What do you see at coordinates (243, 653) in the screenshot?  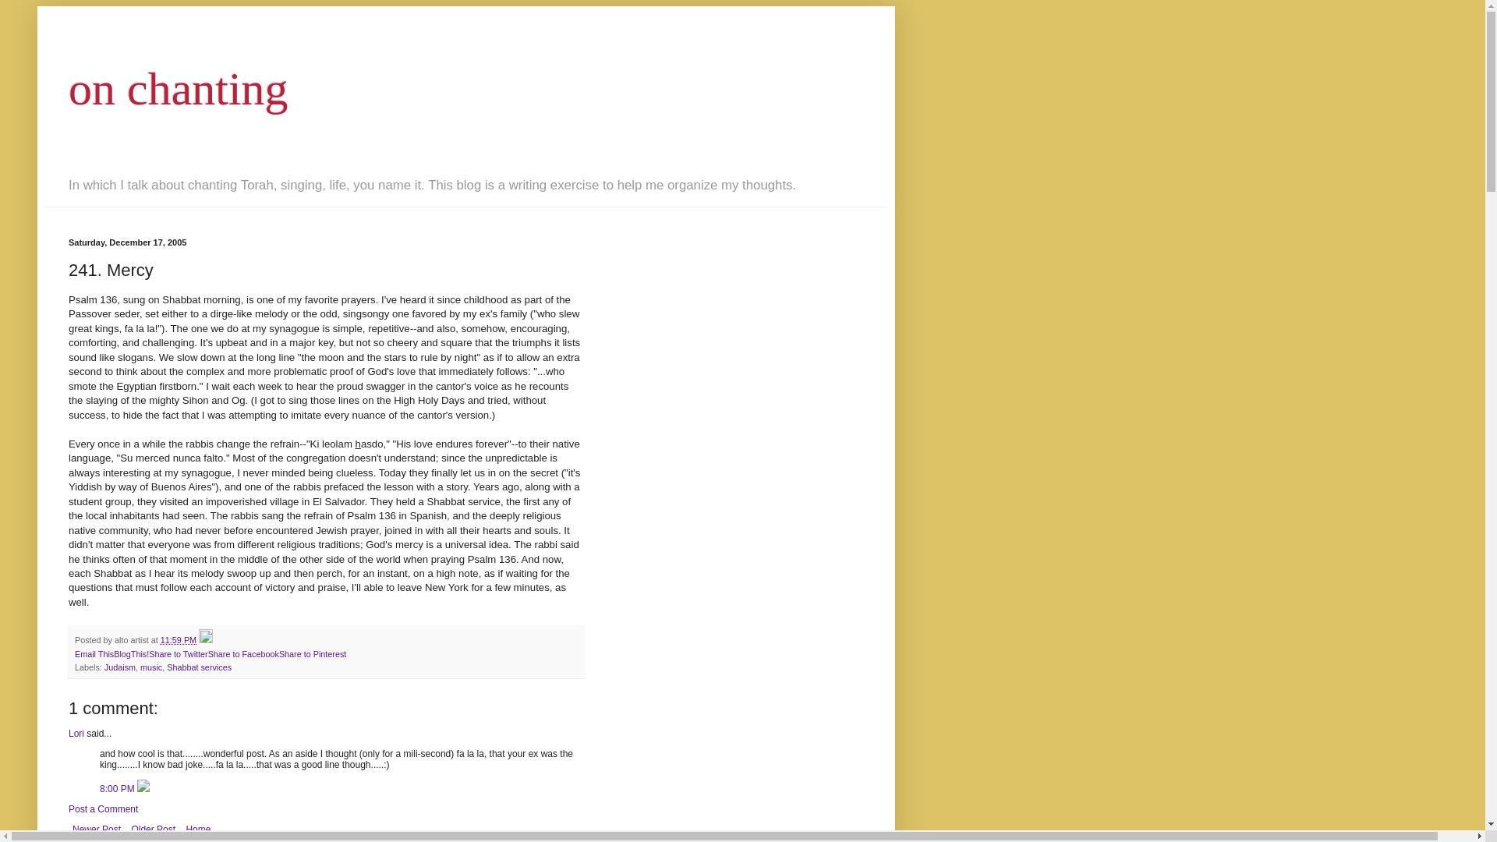 I see `Share to Facebook` at bounding box center [243, 653].